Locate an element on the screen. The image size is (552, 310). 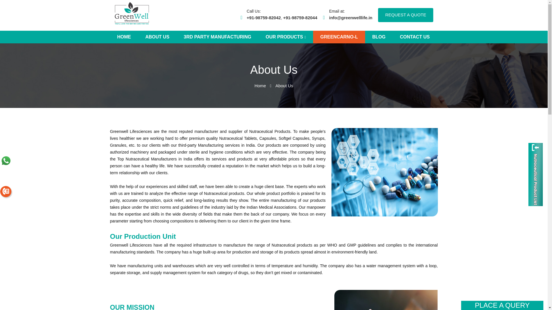
ABOUT US is located at coordinates (157, 37).